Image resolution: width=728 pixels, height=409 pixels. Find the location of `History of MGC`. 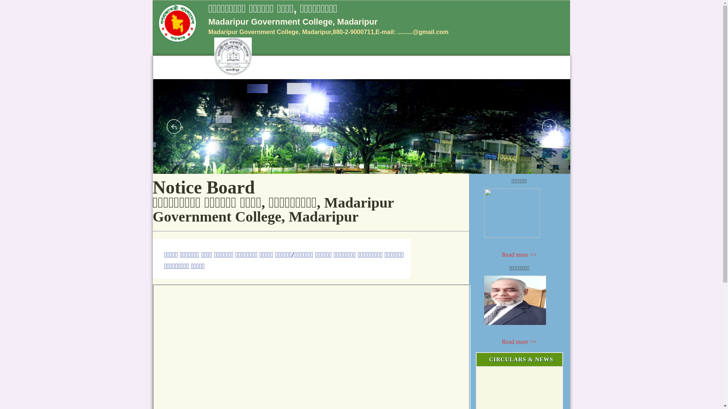

History of MGC is located at coordinates (243, 167).